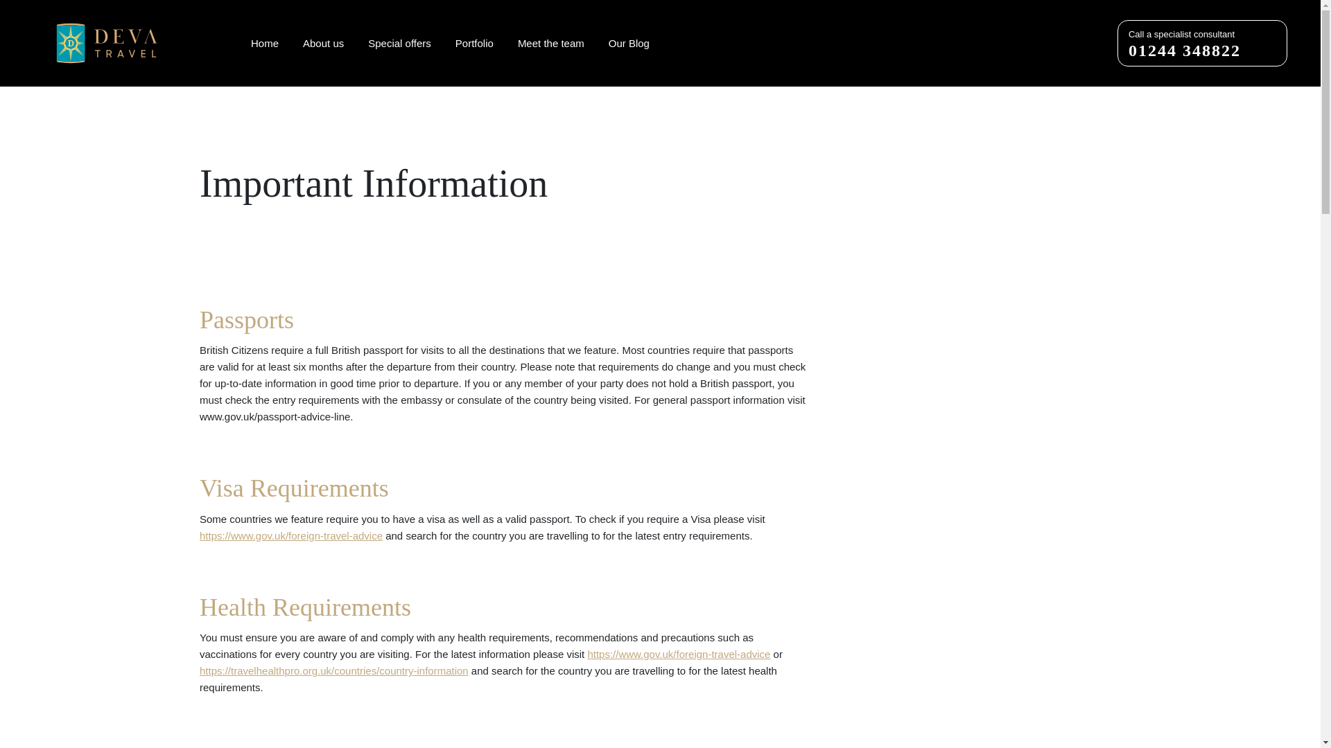 The width and height of the screenshot is (1331, 748). Describe the element at coordinates (323, 43) in the screenshot. I see `Special offers` at that location.